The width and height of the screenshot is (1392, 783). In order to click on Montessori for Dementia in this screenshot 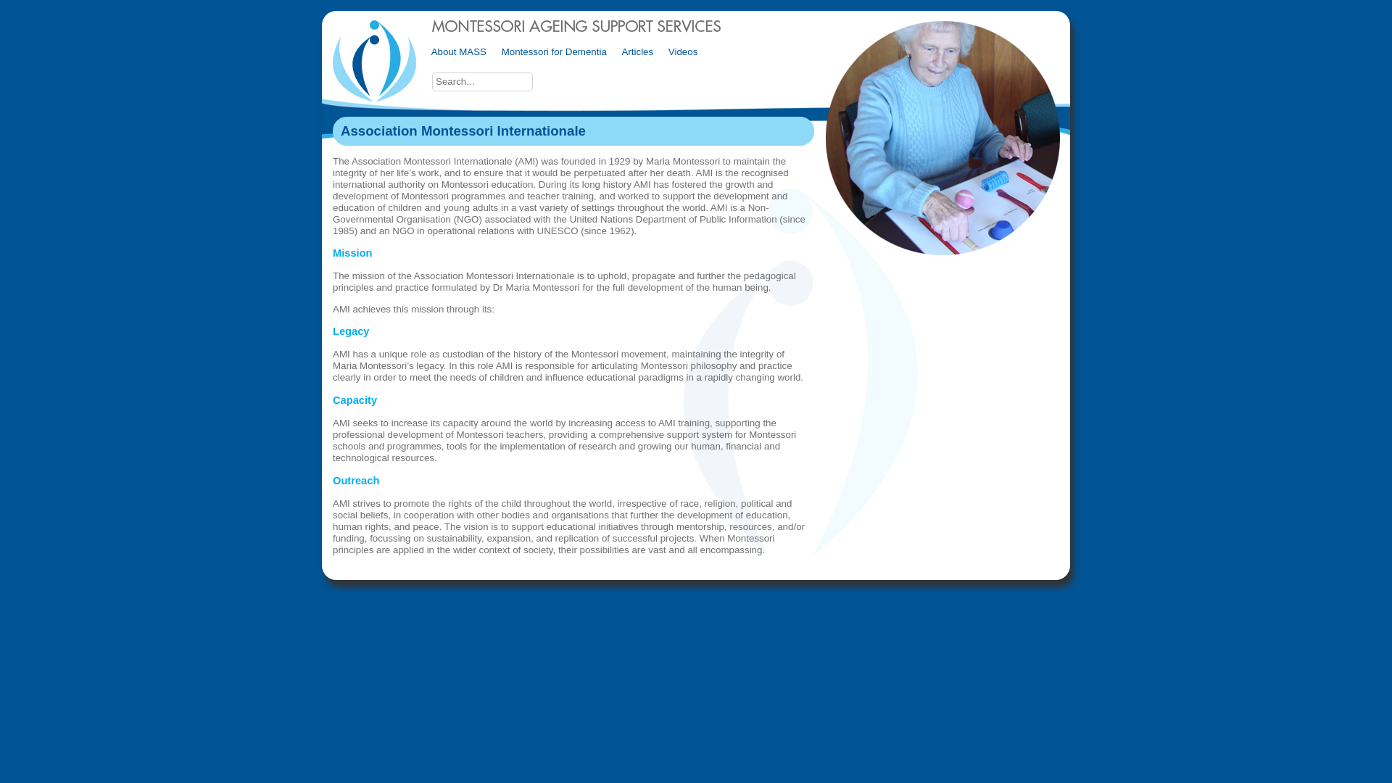, I will do `click(554, 51)`.